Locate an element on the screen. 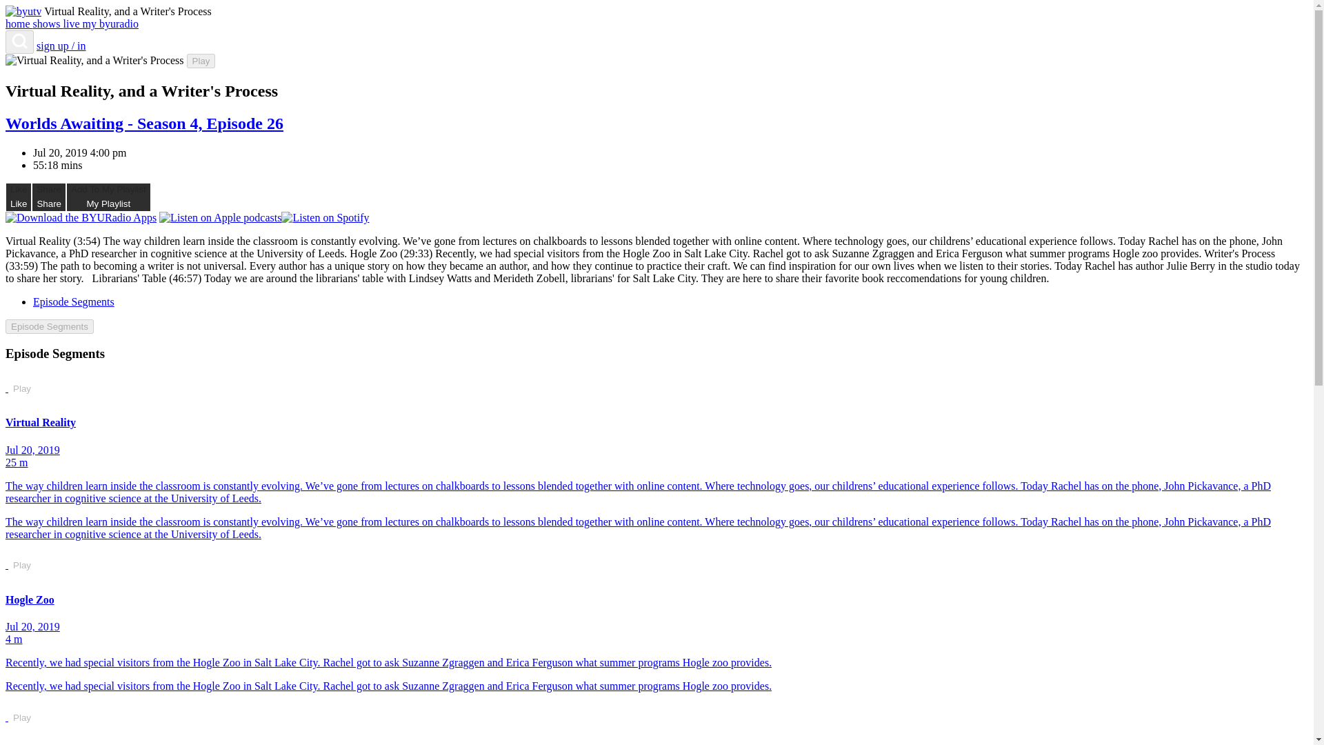 This screenshot has width=1324, height=745. Play is located at coordinates (21, 388).